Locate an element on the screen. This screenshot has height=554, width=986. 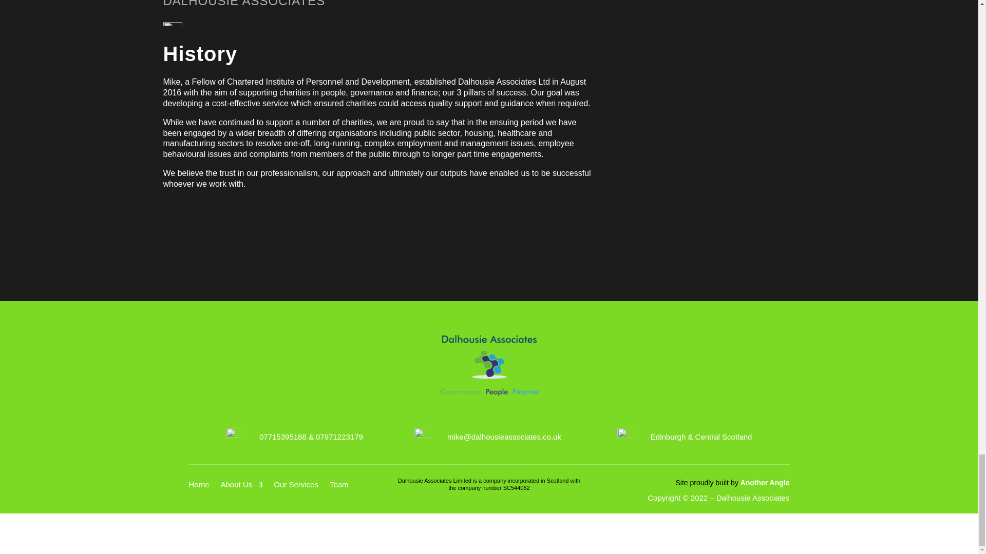
Team is located at coordinates (339, 487).